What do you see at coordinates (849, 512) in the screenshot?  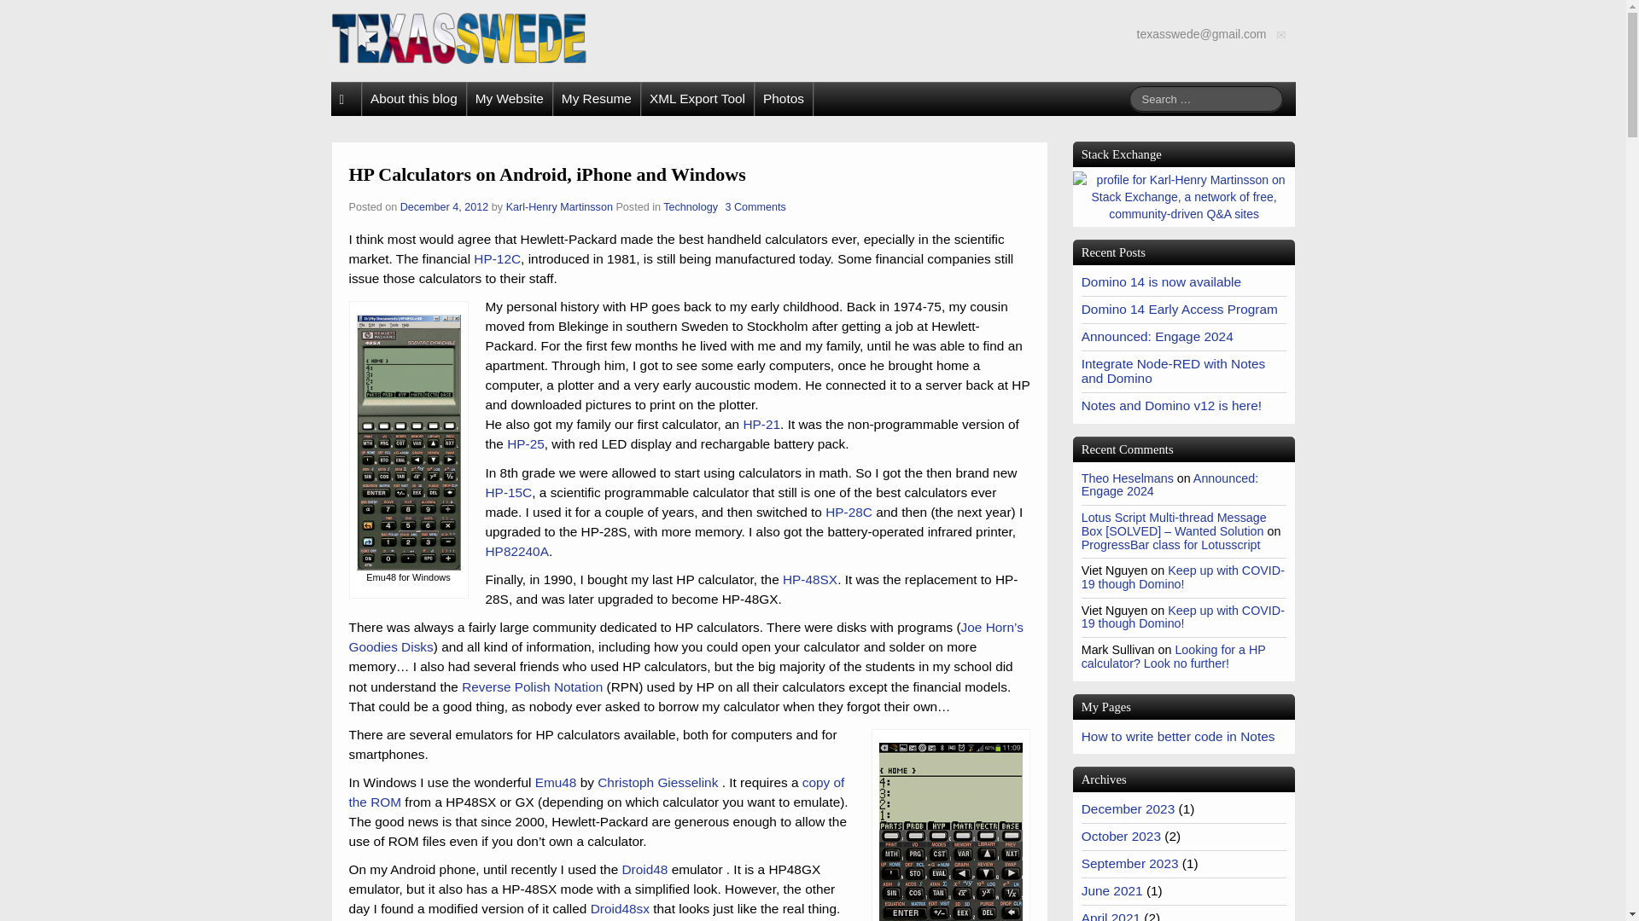 I see `HP-28C` at bounding box center [849, 512].